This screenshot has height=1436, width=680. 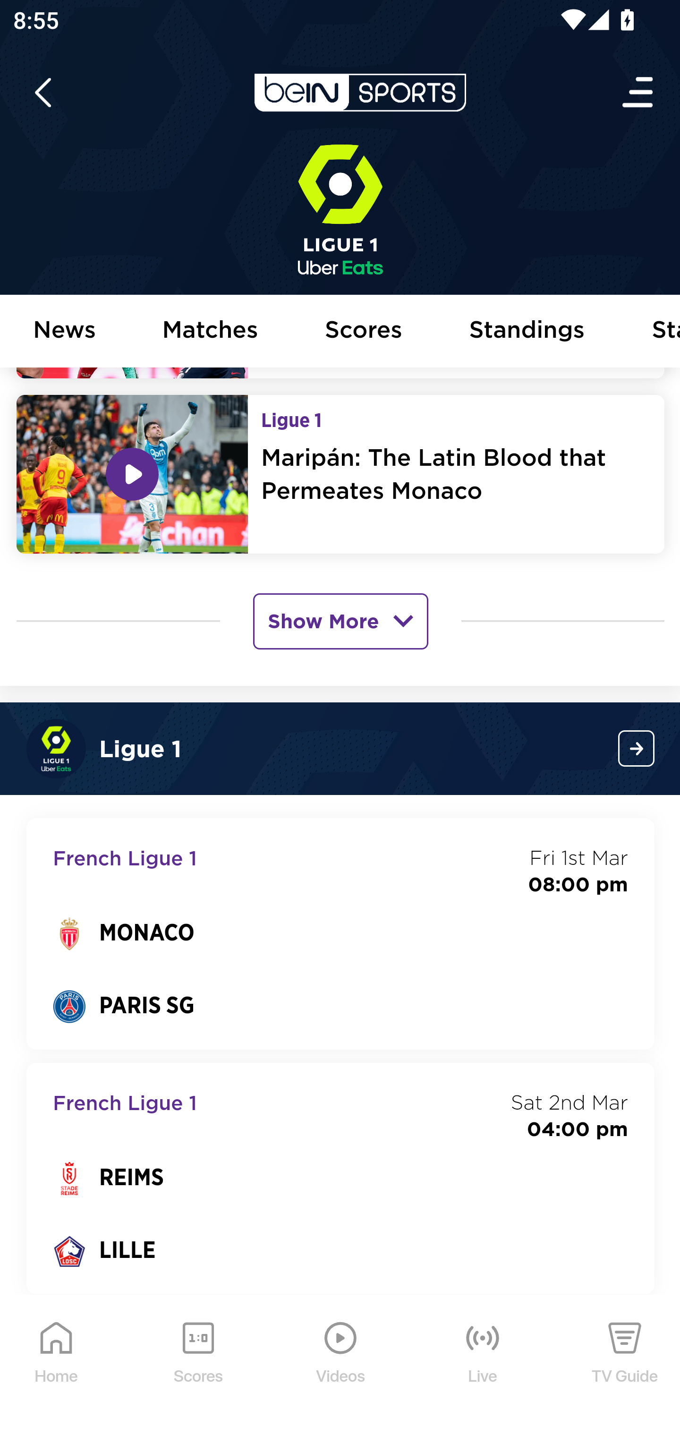 I want to click on TV Guide TV Guide Icon TV Guide, so click(x=625, y=1366).